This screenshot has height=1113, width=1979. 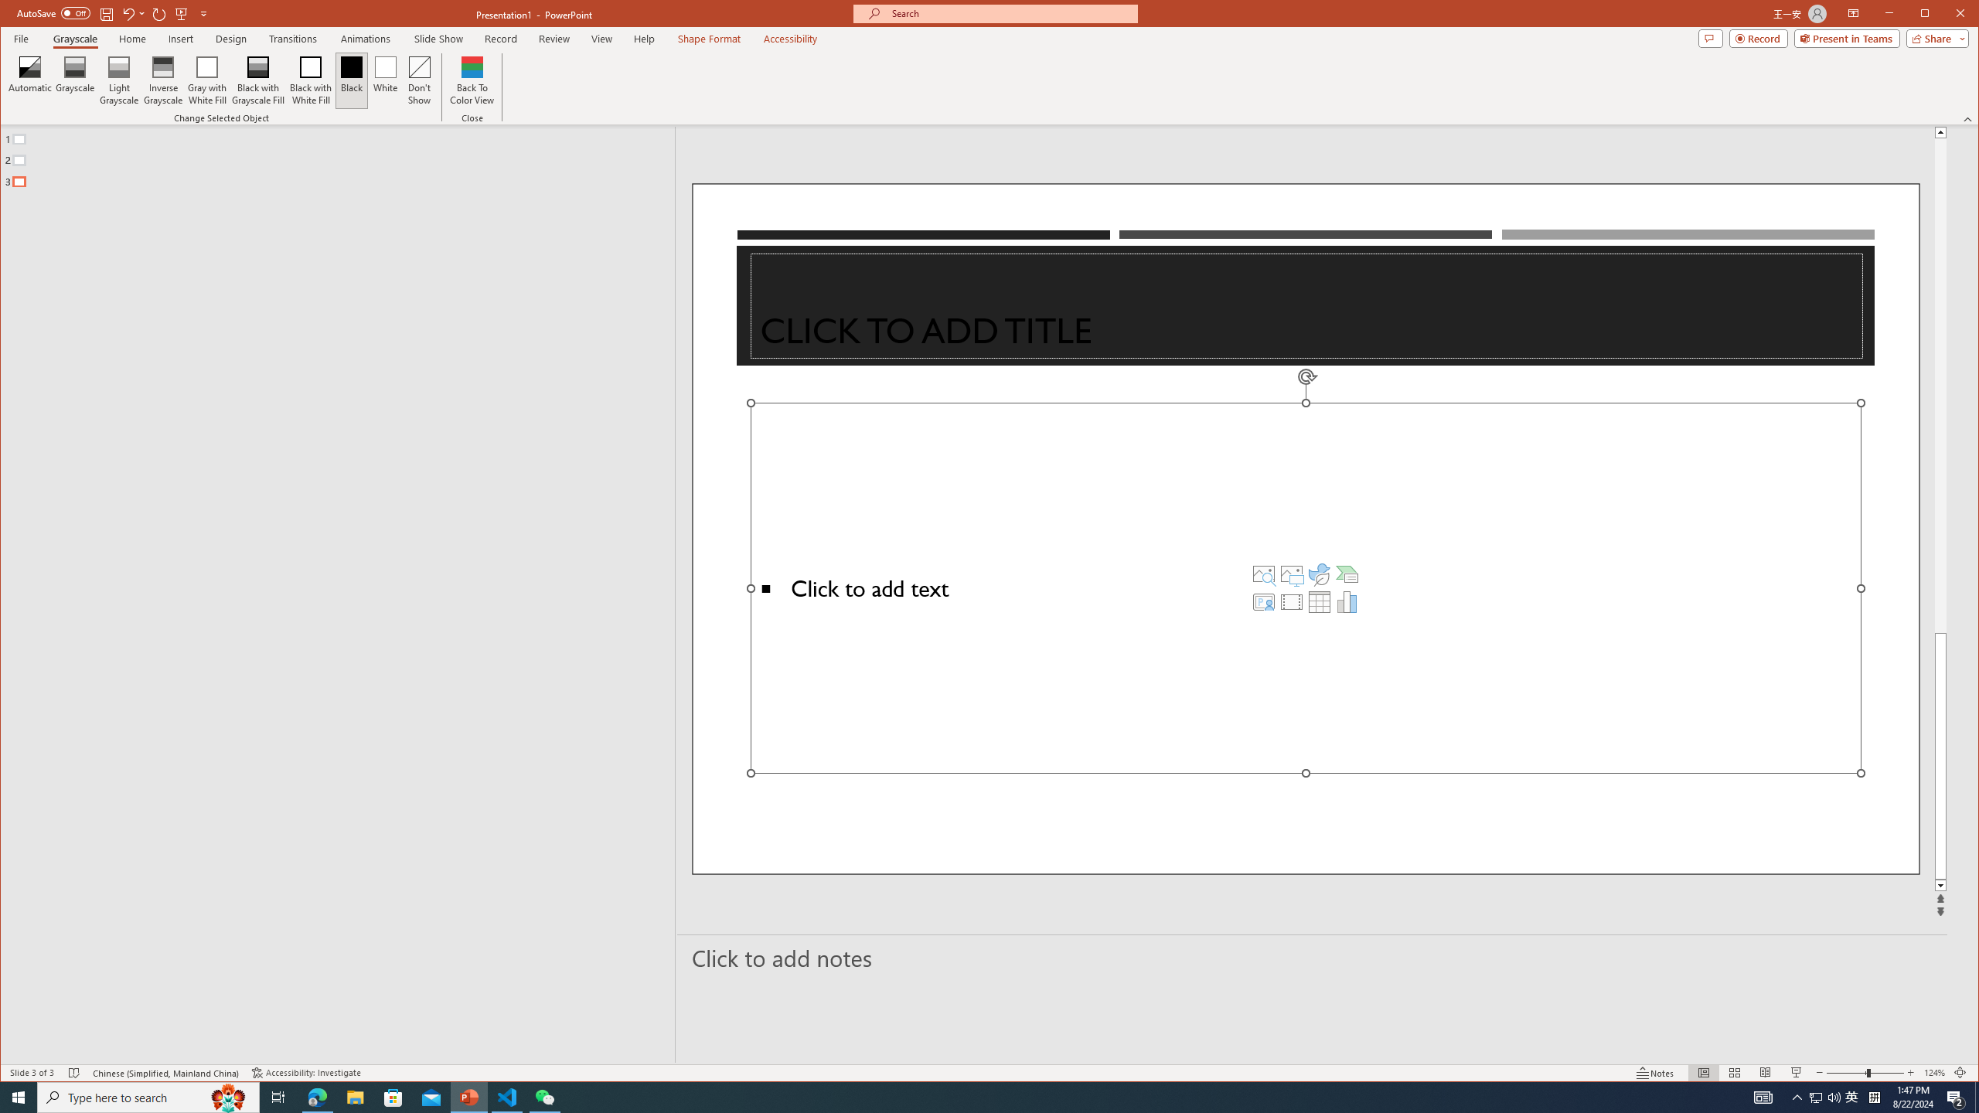 What do you see at coordinates (1320, 601) in the screenshot?
I see `Insert Table` at bounding box center [1320, 601].